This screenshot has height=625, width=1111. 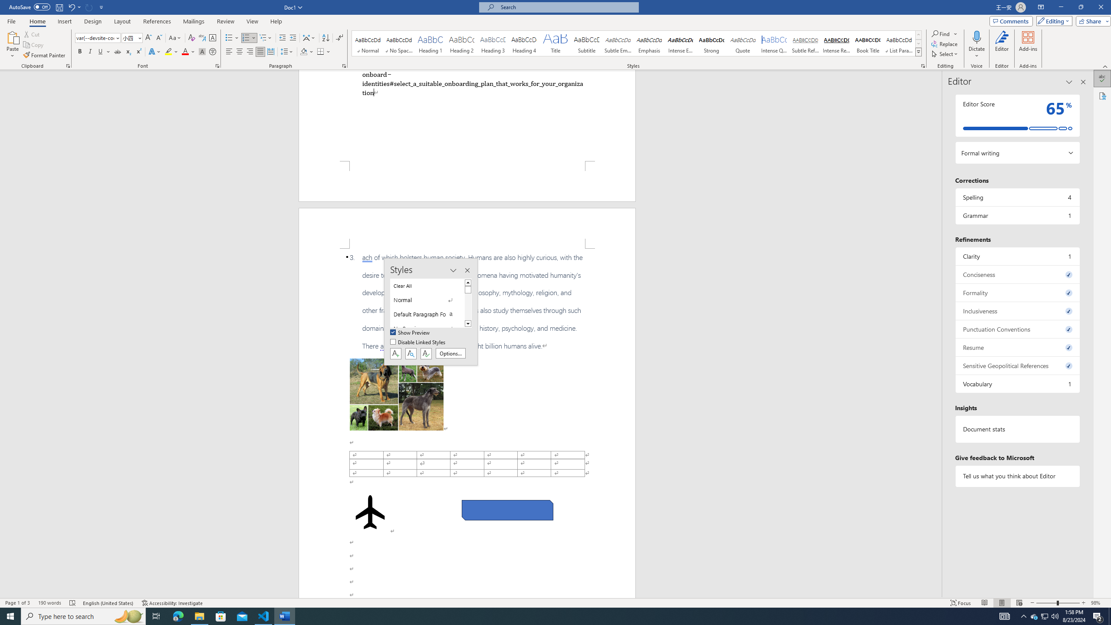 What do you see at coordinates (202, 38) in the screenshot?
I see `Phonetic Guide...` at bounding box center [202, 38].